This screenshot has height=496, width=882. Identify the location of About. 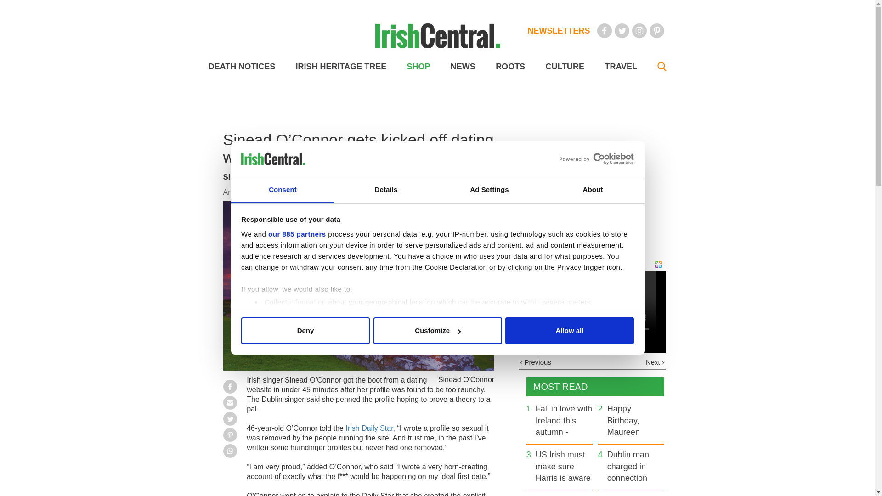
(593, 190).